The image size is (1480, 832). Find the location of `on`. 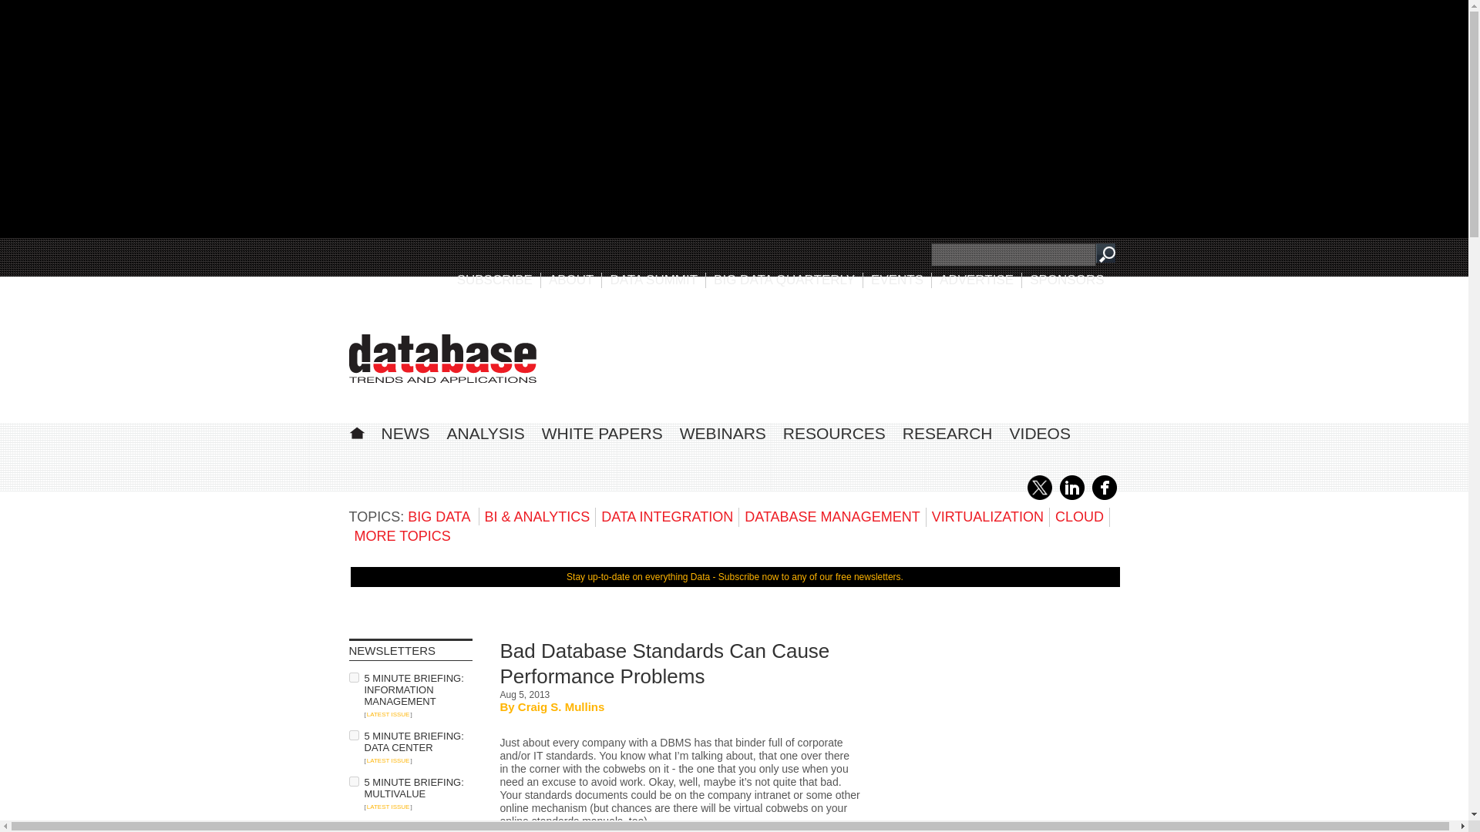

on is located at coordinates (353, 827).